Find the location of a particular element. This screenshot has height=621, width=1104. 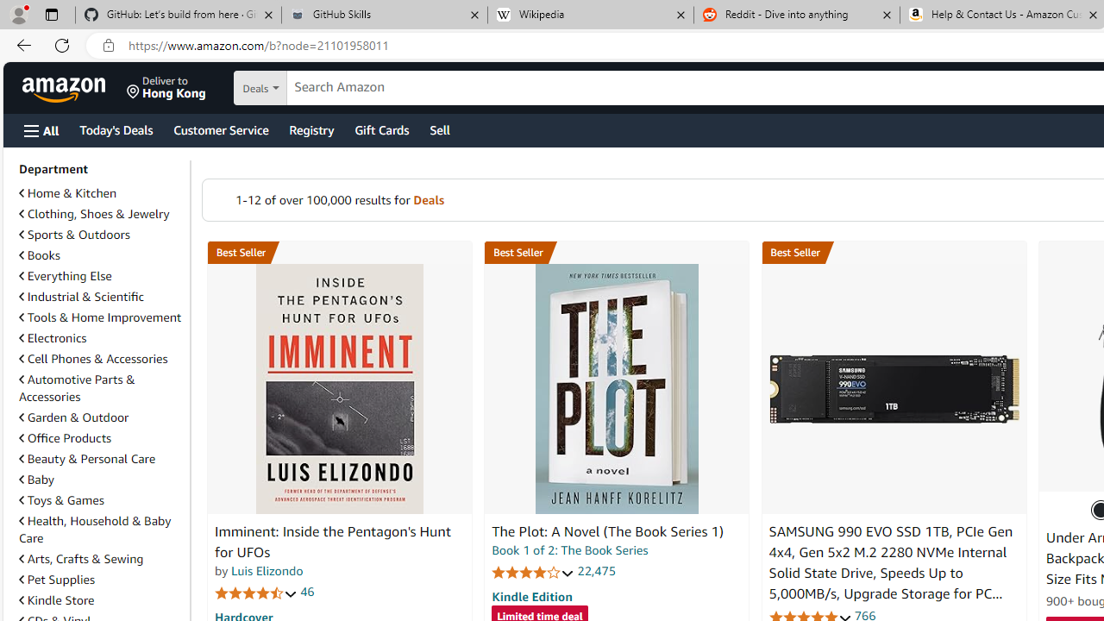

Clothing, Shoes & Jewelry is located at coordinates (94, 214).